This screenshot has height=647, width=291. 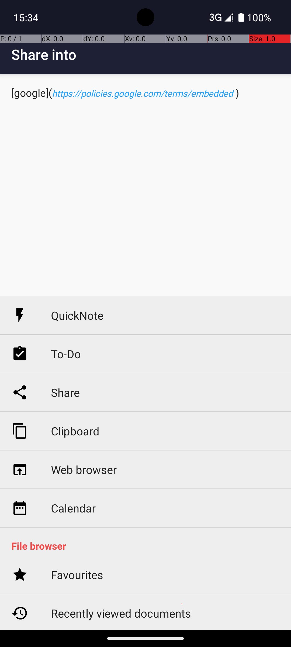 I want to click on Favourites, so click(x=77, y=575).